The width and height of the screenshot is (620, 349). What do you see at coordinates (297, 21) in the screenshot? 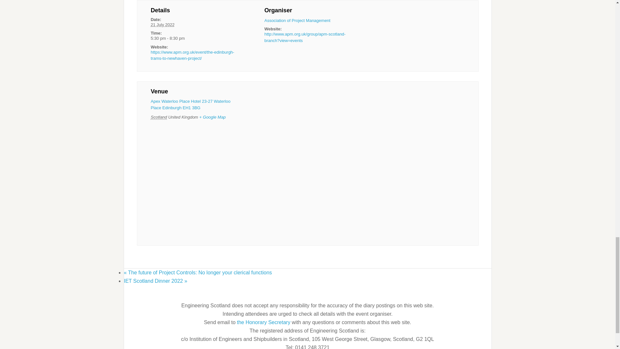
I see `Association of Project Management` at bounding box center [297, 21].